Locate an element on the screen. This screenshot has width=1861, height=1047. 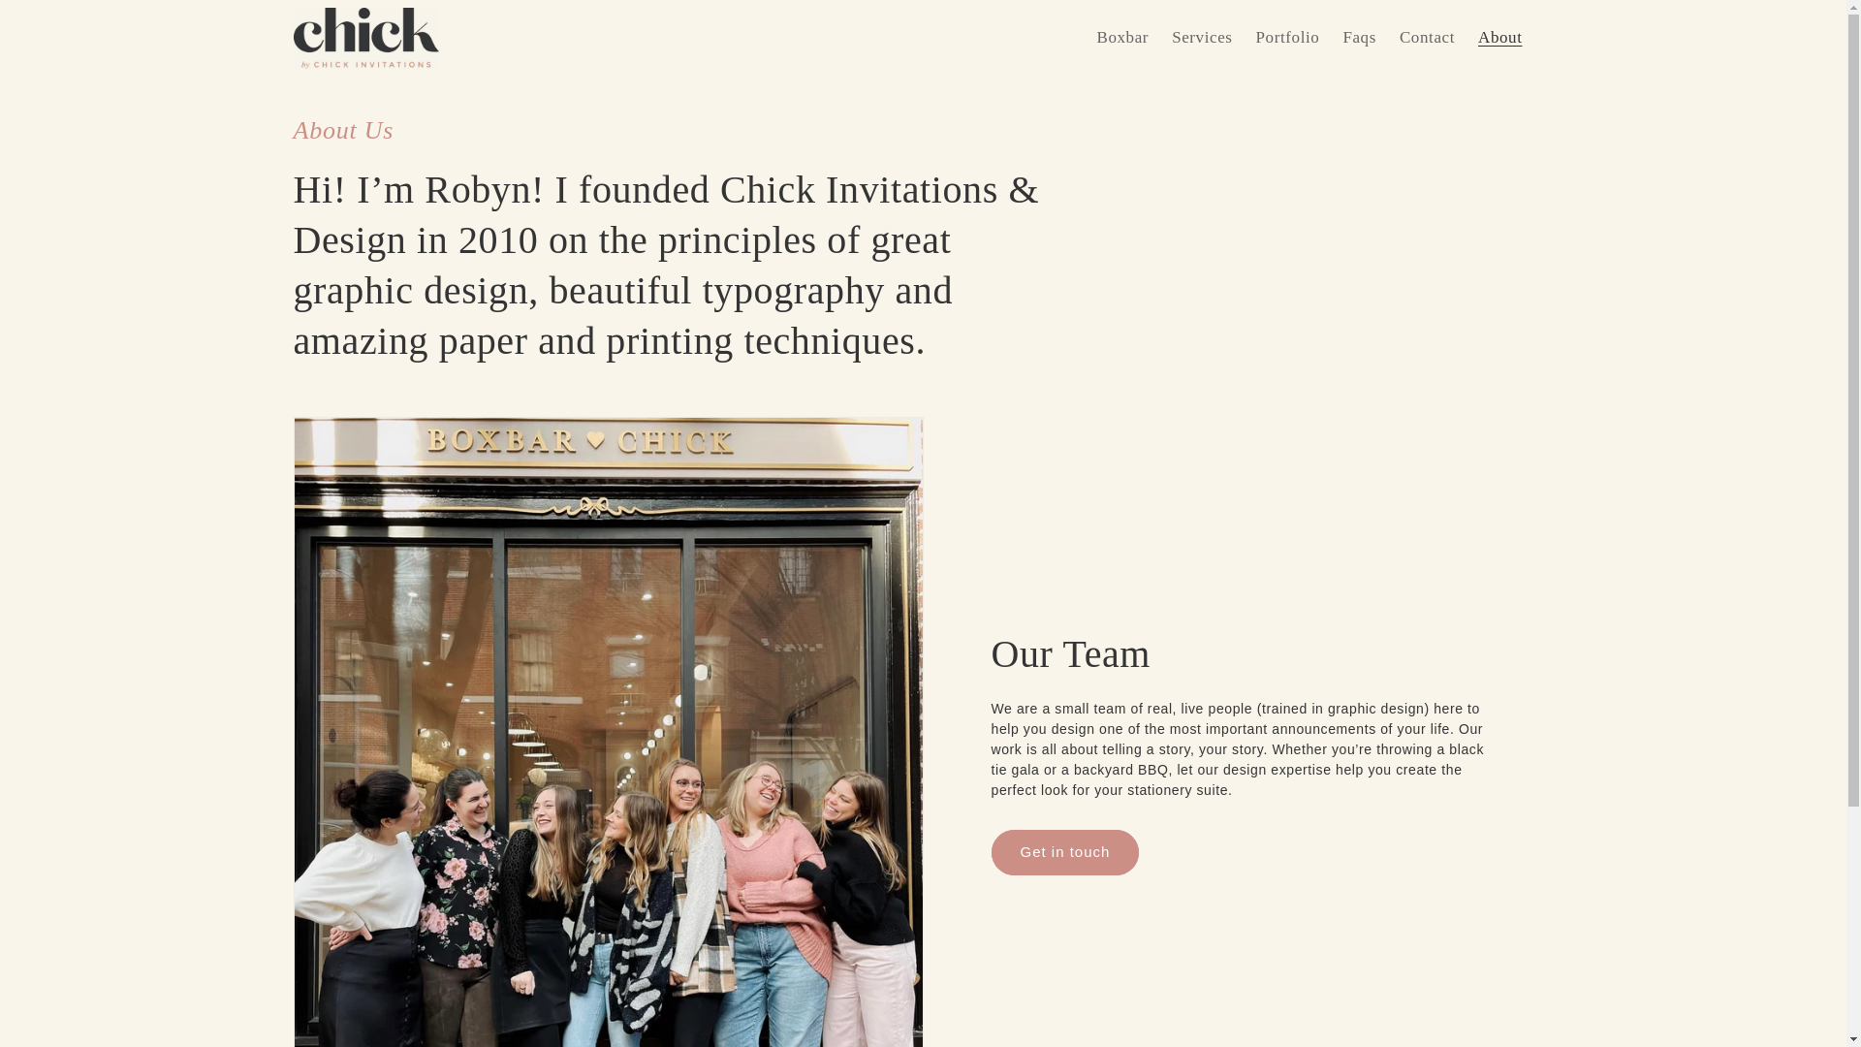
Contact is located at coordinates (1427, 37).